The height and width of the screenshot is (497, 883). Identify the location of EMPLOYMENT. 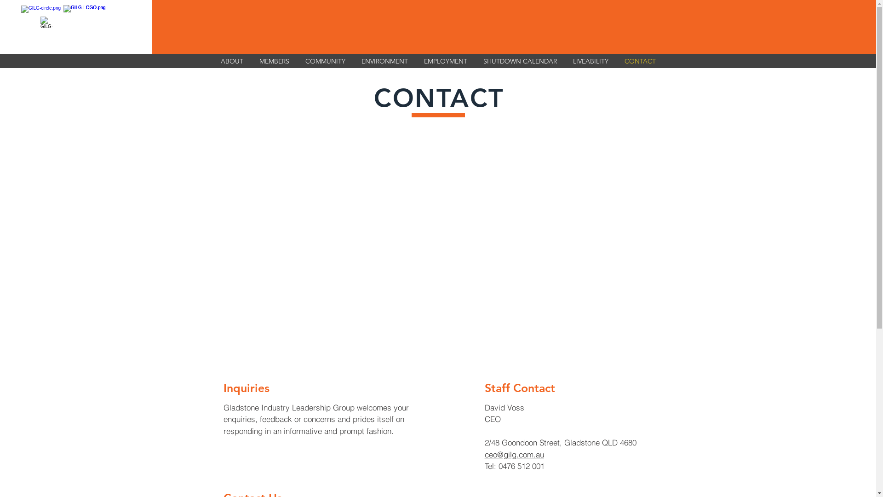
(445, 61).